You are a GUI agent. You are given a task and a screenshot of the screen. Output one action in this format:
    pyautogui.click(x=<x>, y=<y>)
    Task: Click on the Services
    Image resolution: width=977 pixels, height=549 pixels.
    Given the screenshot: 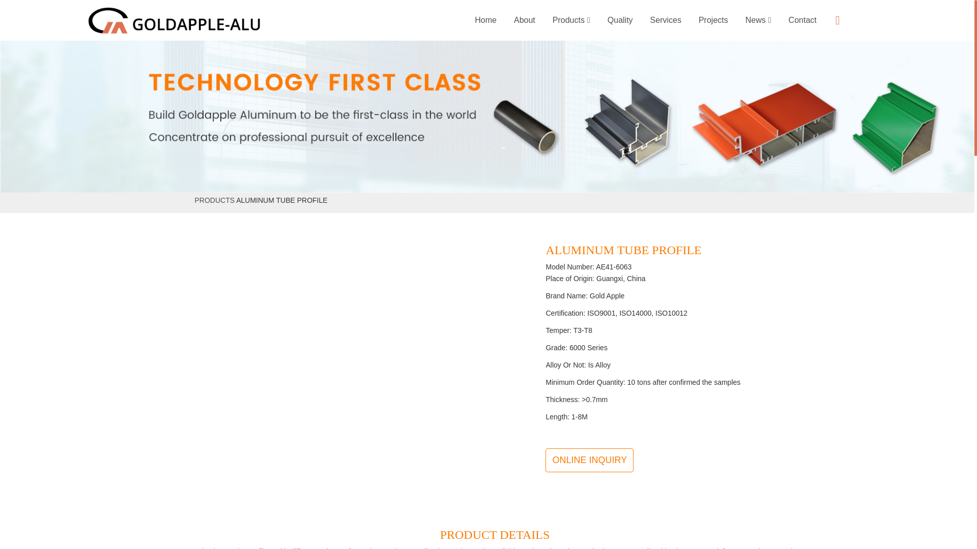 What is the action you would take?
    pyautogui.click(x=666, y=20)
    